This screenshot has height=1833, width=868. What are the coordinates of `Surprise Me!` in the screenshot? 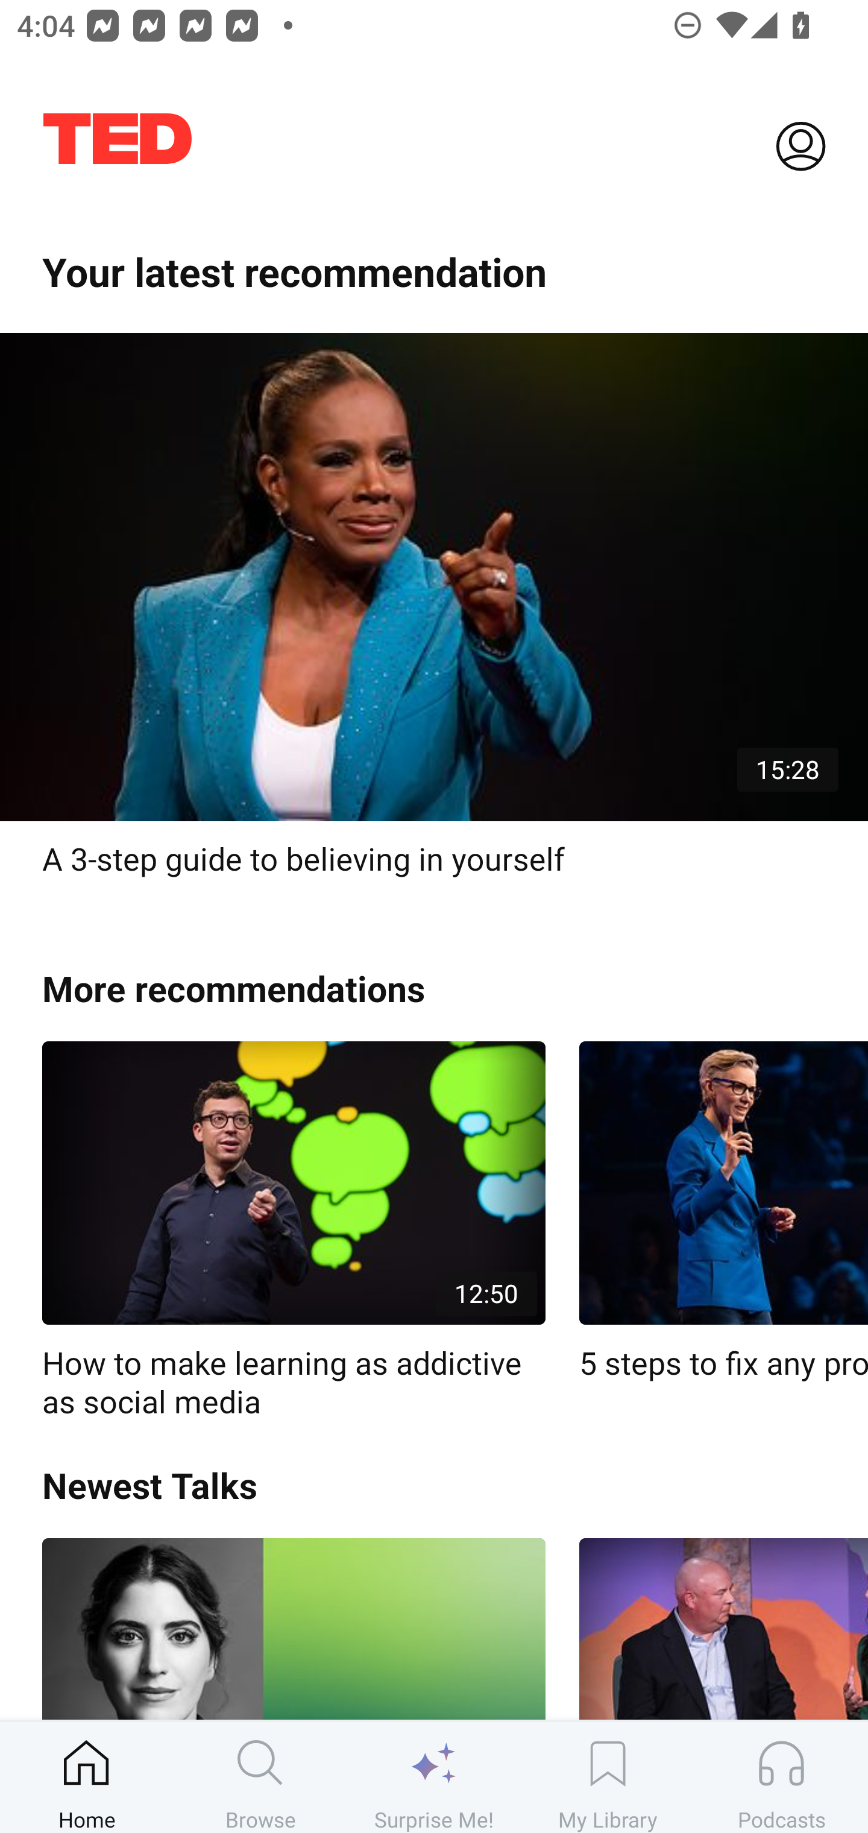 It's located at (434, 1777).